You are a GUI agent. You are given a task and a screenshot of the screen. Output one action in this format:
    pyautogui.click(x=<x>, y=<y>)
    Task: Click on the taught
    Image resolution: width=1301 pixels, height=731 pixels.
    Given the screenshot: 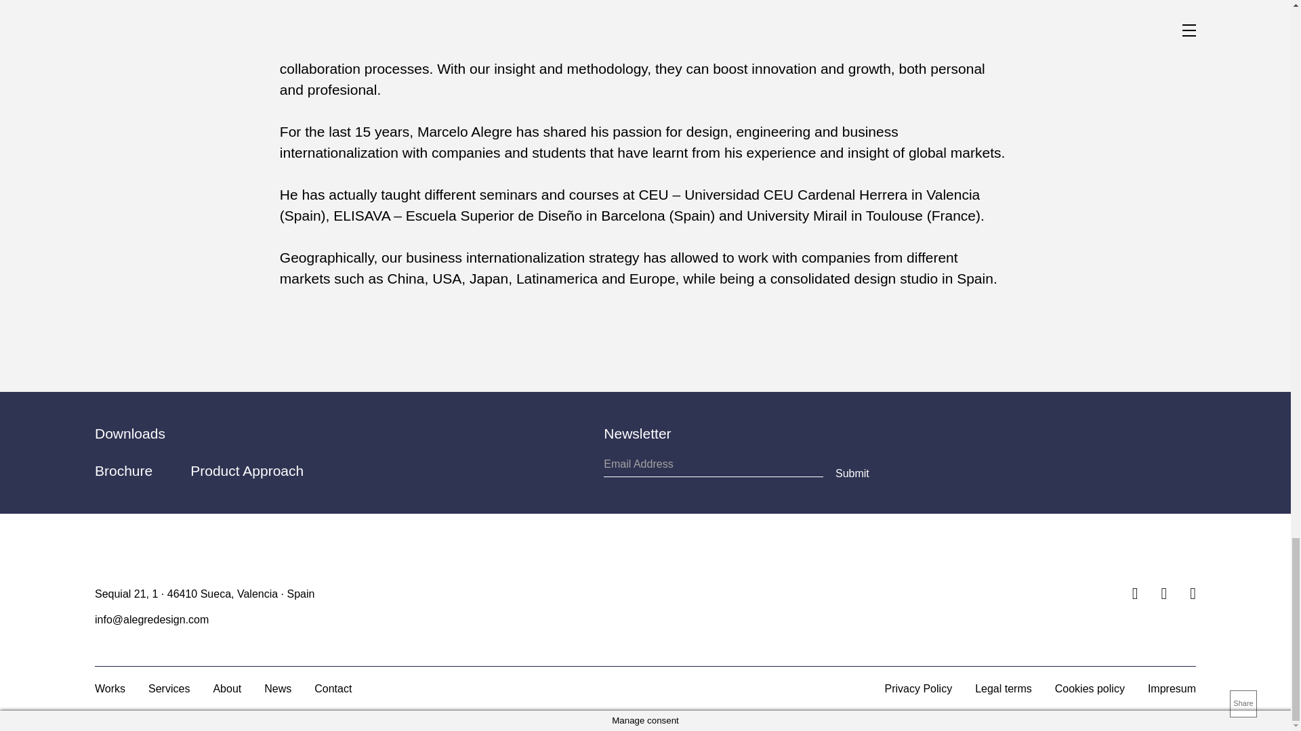 What is the action you would take?
    pyautogui.click(x=400, y=195)
    